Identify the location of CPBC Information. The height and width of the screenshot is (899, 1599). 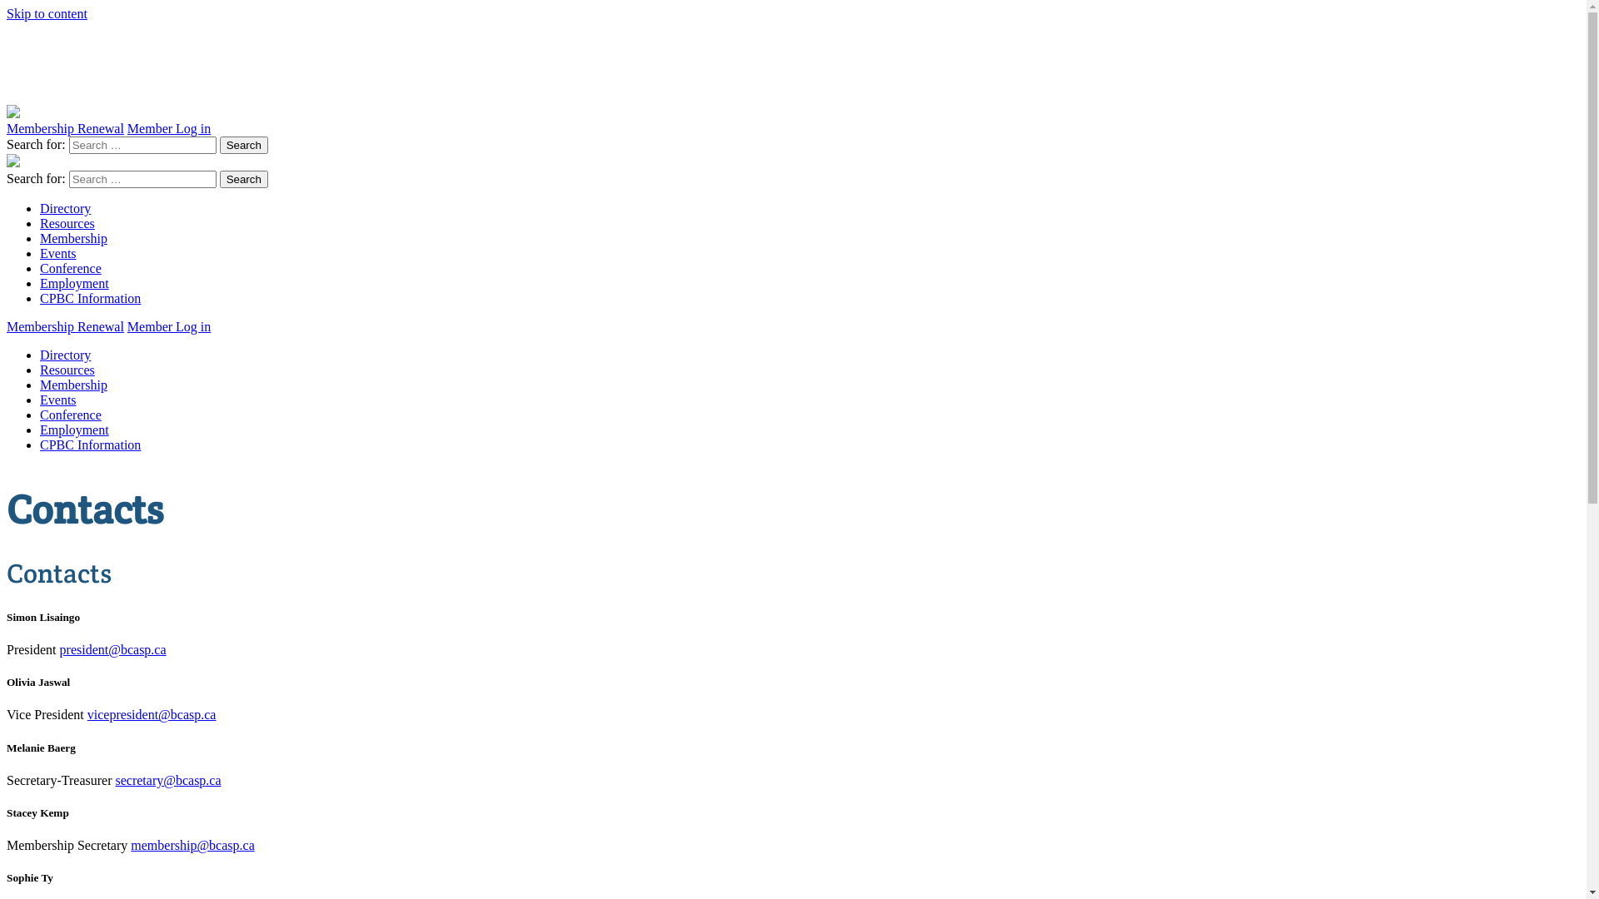
(90, 445).